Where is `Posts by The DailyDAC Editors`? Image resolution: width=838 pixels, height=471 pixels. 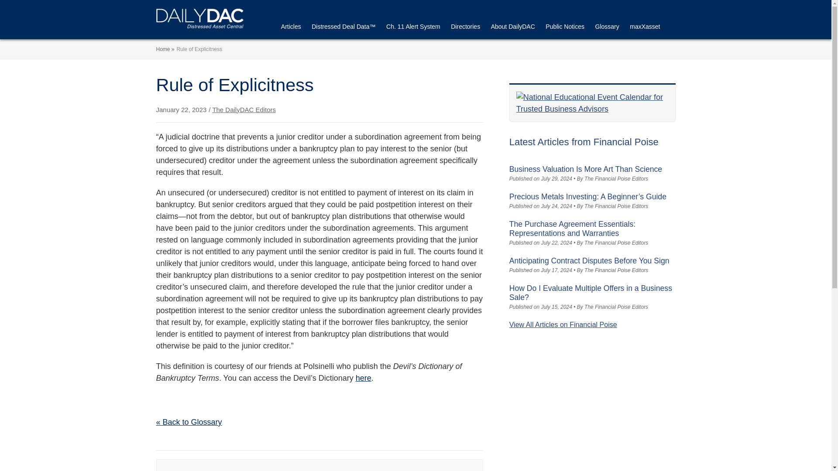
Posts by The DailyDAC Editors is located at coordinates (244, 110).